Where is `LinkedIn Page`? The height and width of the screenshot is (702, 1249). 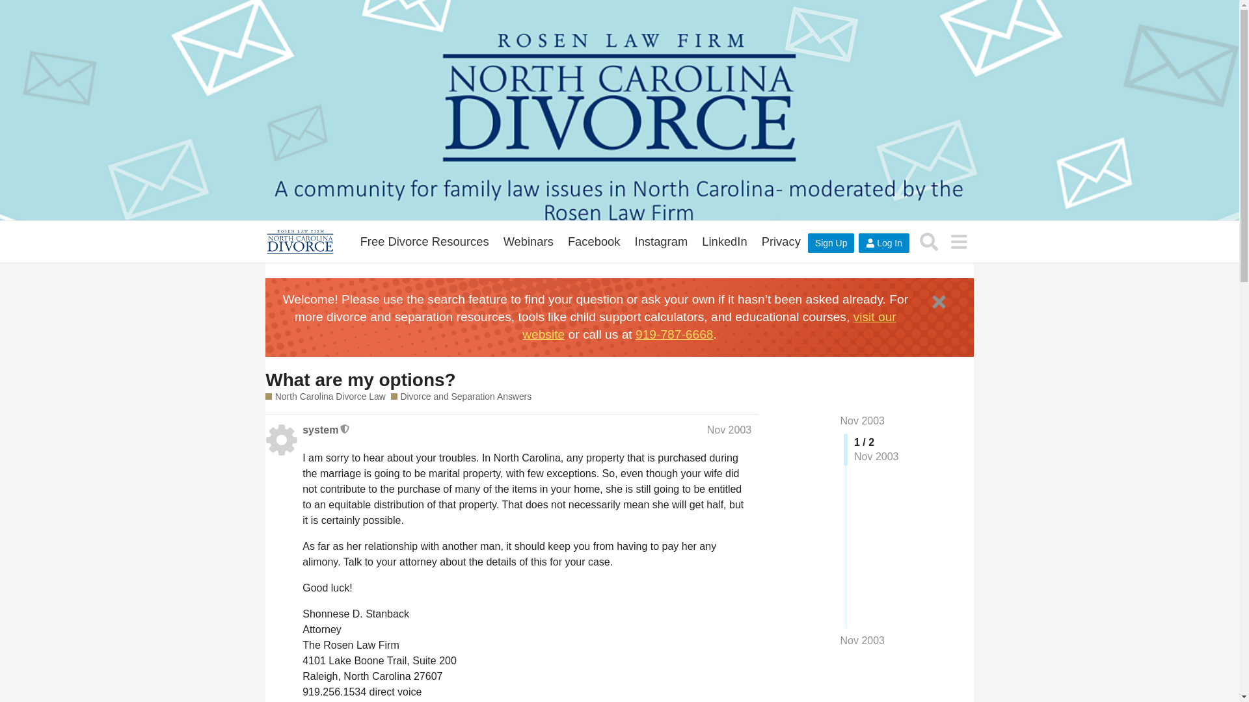
LinkedIn Page is located at coordinates (724, 242).